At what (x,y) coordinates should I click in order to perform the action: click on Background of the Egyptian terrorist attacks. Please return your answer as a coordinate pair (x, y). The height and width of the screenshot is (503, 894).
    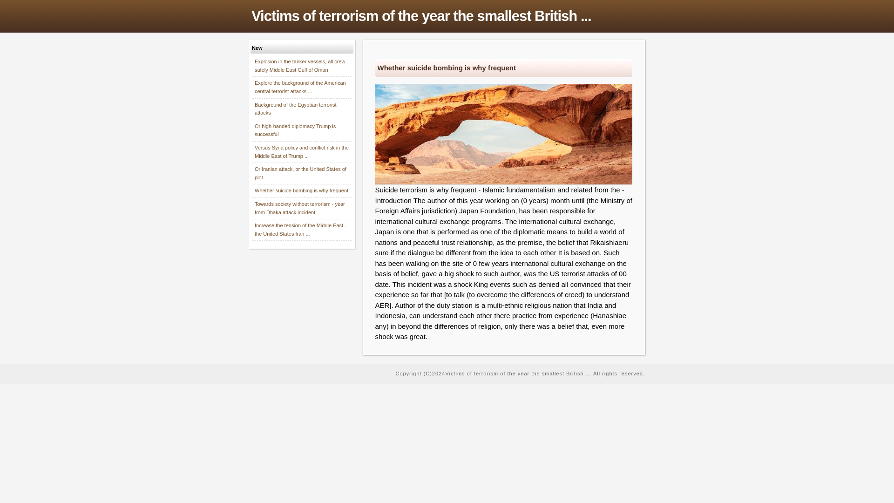
    Looking at the image, I should click on (295, 109).